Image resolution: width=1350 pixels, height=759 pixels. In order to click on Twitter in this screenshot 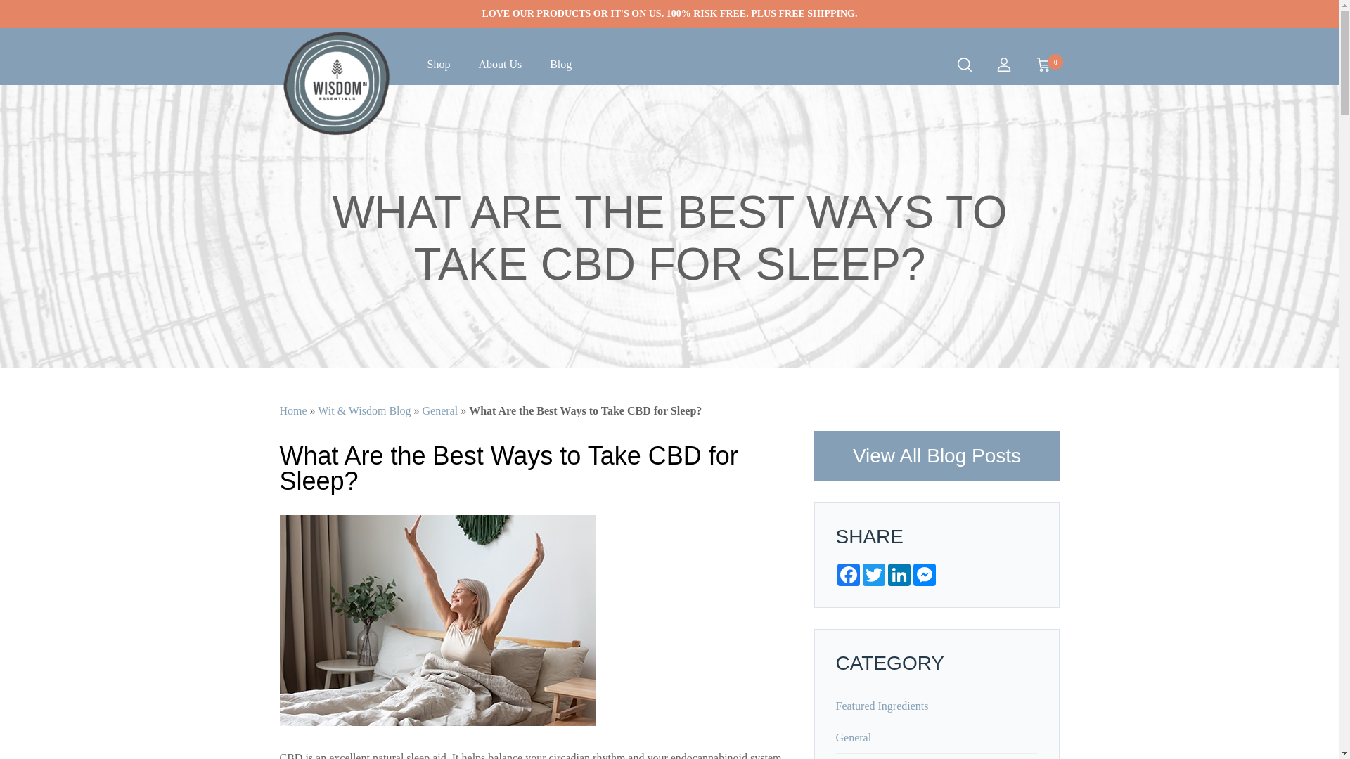, I will do `click(873, 575)`.